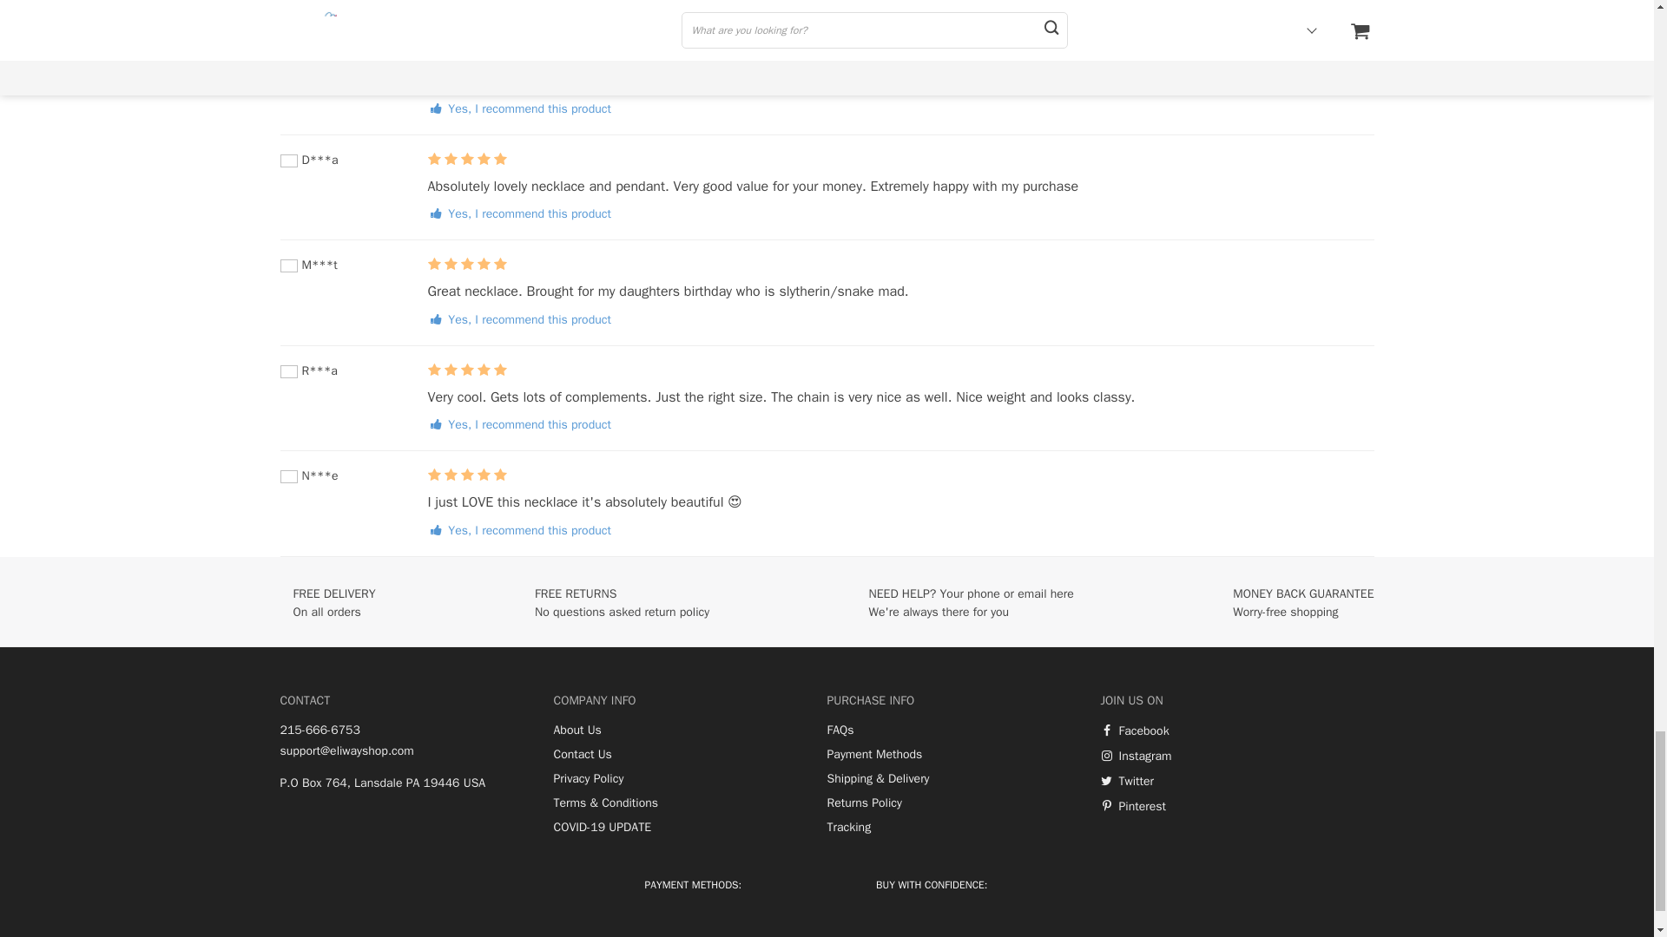 This screenshot has width=1667, height=937. I want to click on 215-666-6753, so click(320, 731).